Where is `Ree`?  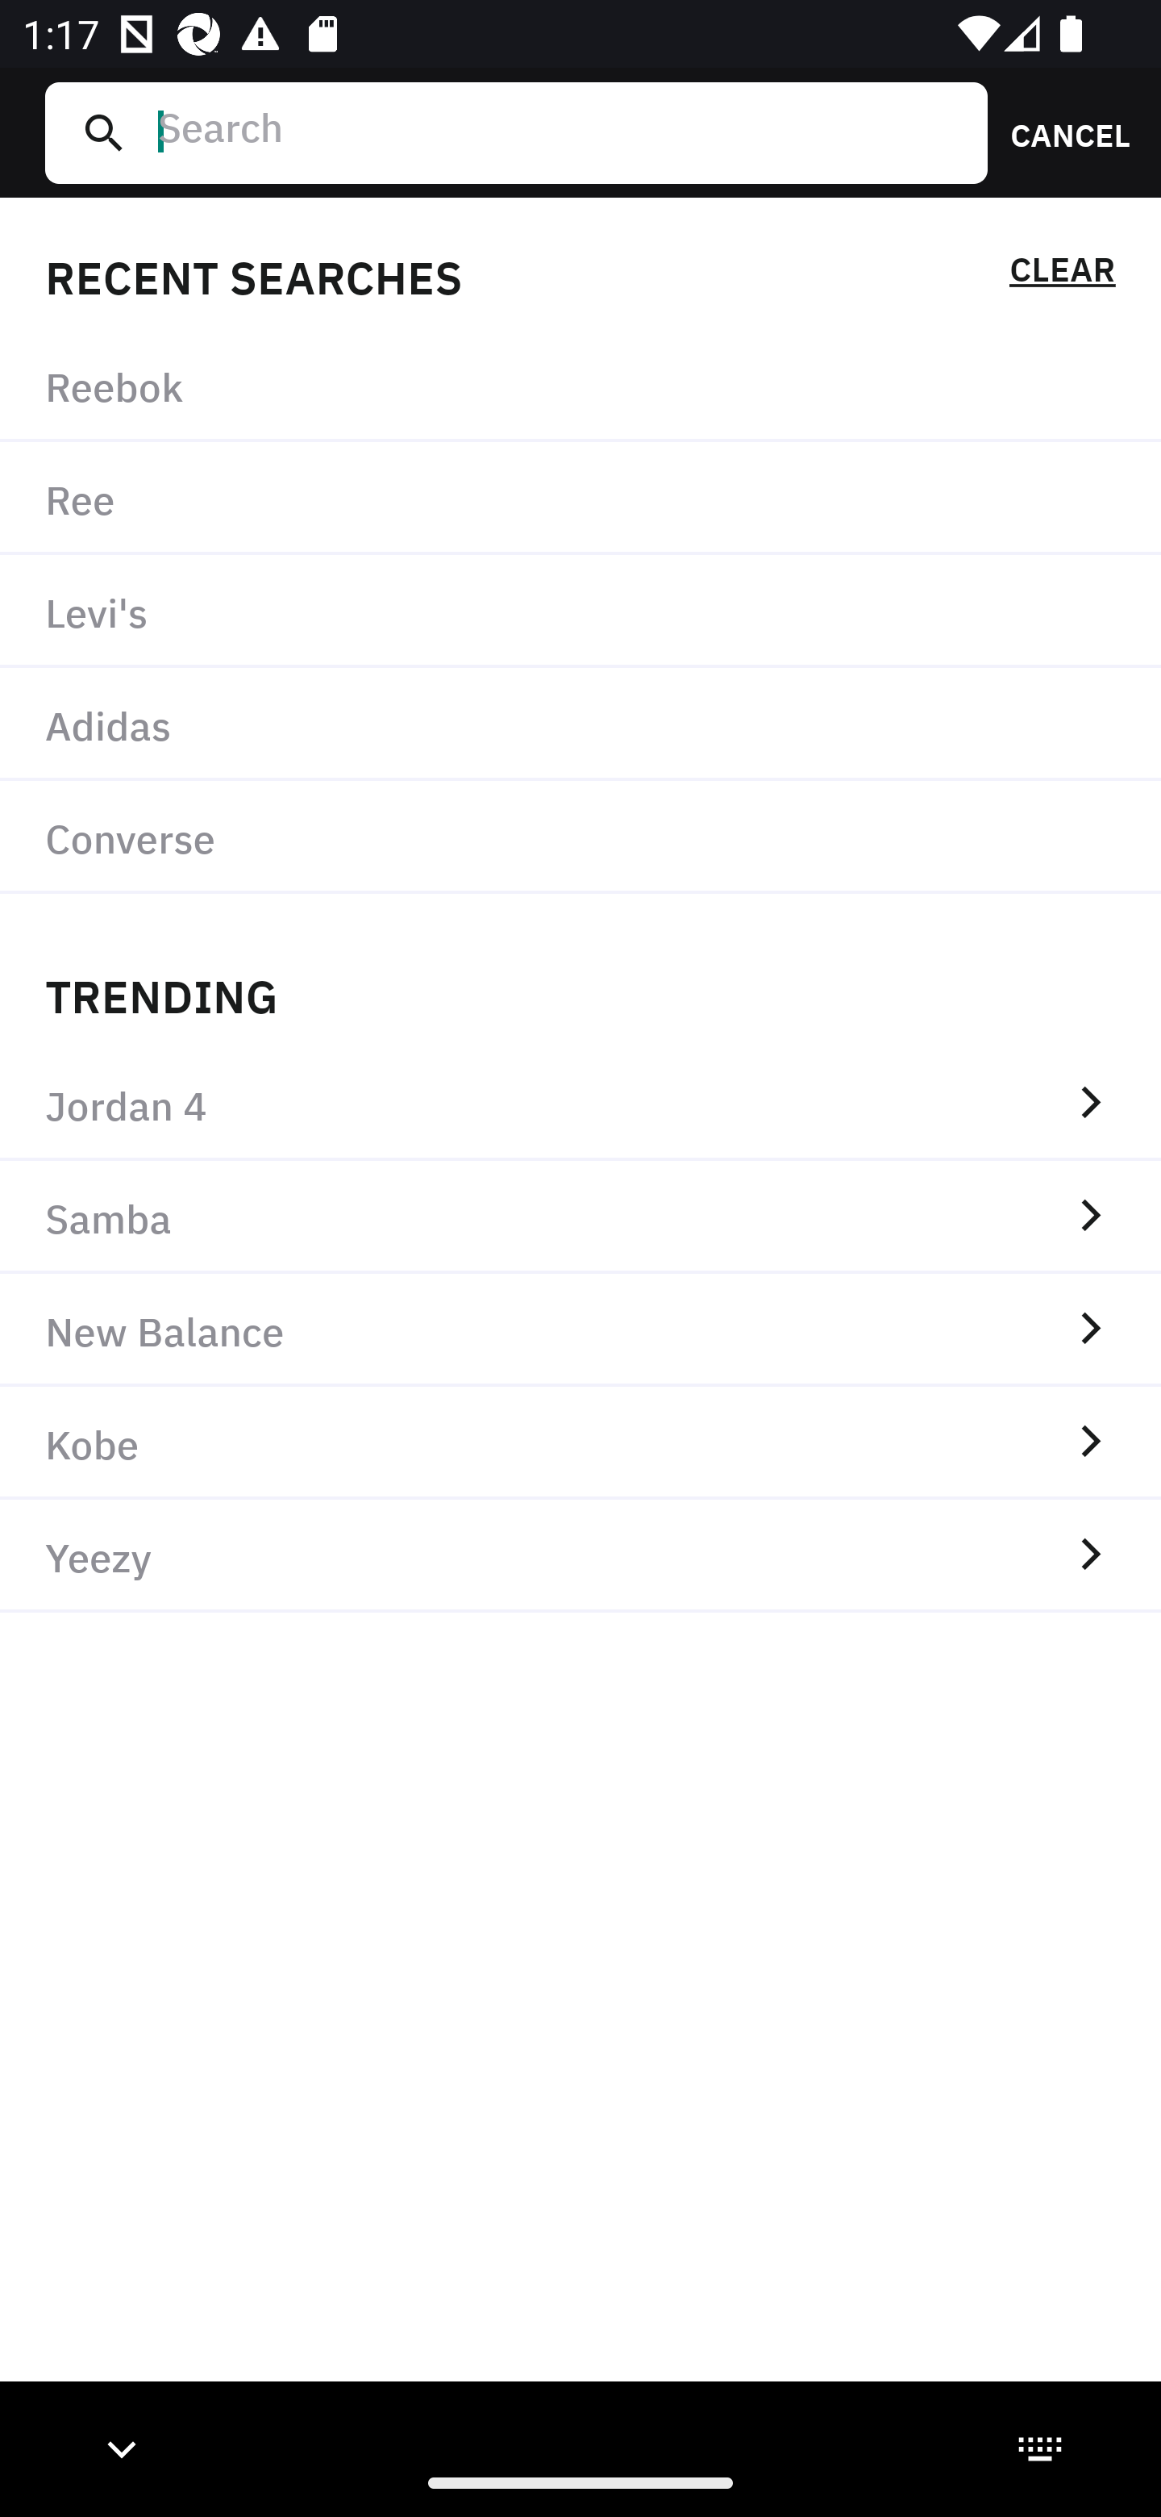 Ree is located at coordinates (580, 499).